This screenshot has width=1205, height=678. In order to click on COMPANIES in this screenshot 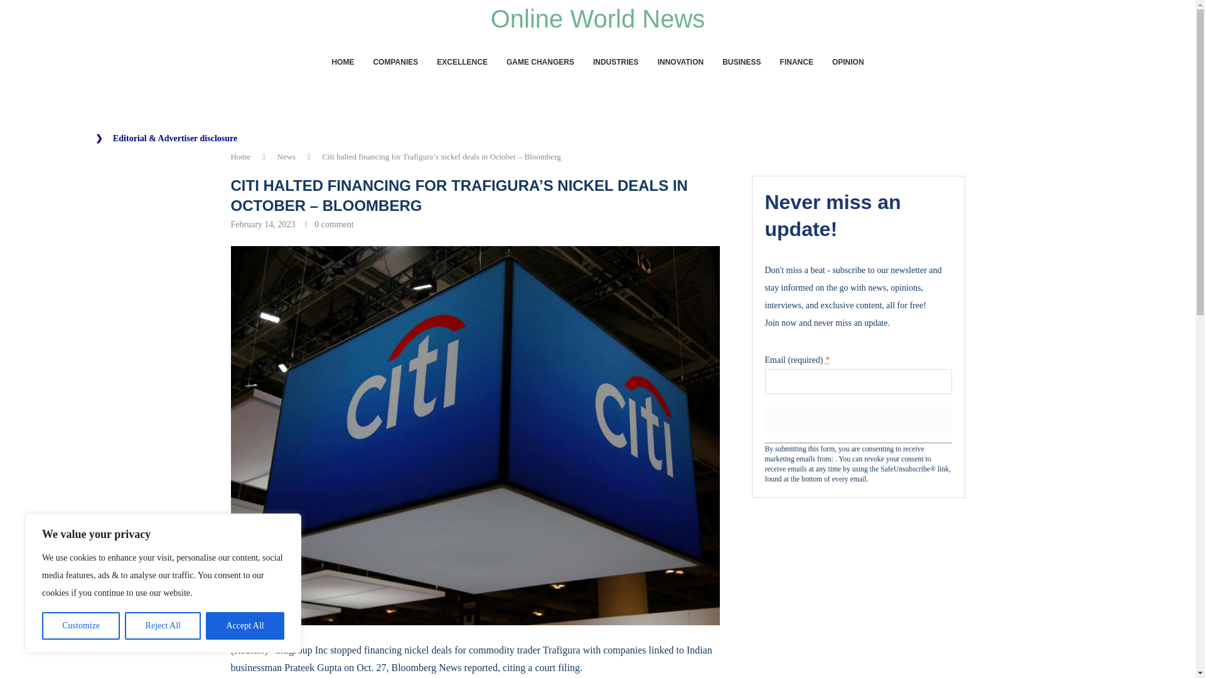, I will do `click(395, 62)`.